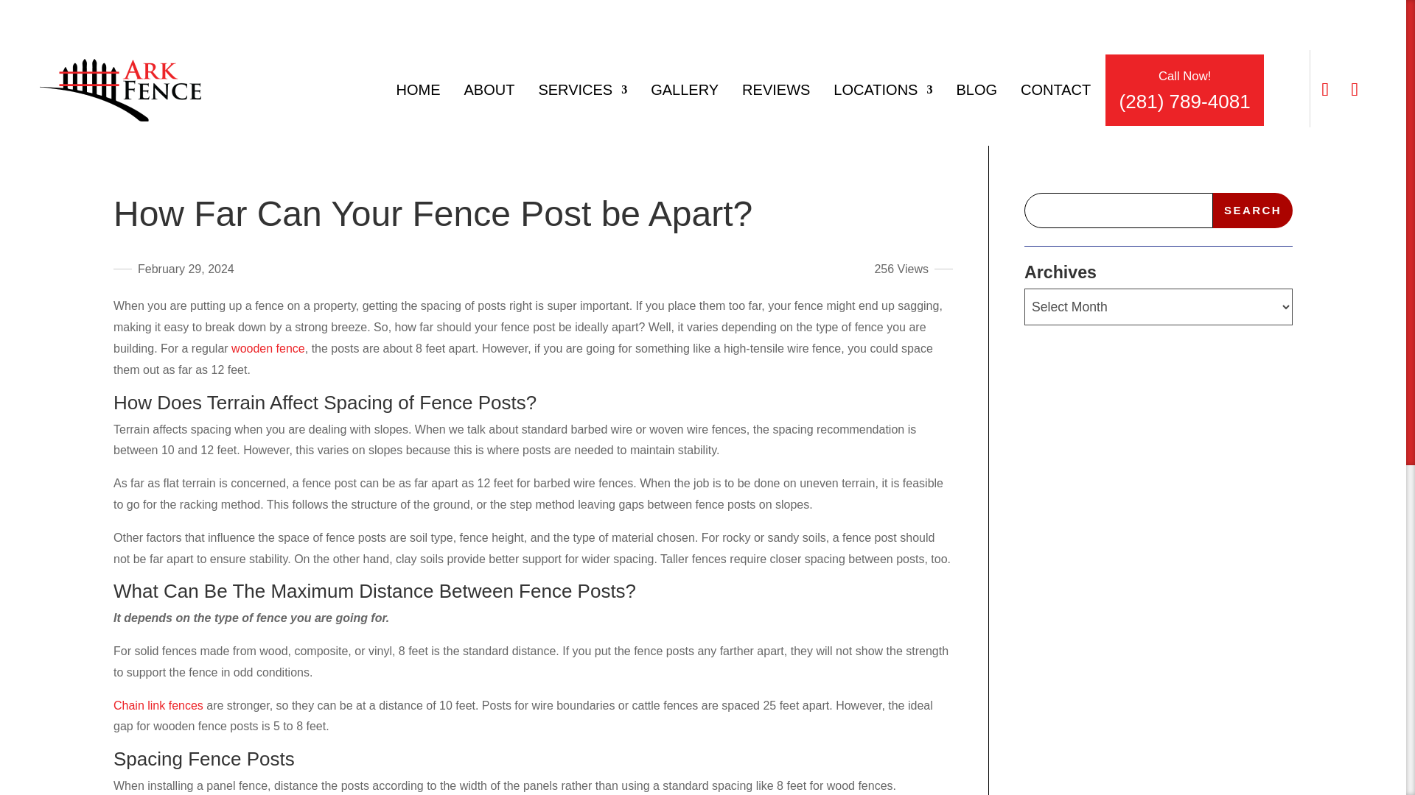  I want to click on CONTACT, so click(1055, 93).